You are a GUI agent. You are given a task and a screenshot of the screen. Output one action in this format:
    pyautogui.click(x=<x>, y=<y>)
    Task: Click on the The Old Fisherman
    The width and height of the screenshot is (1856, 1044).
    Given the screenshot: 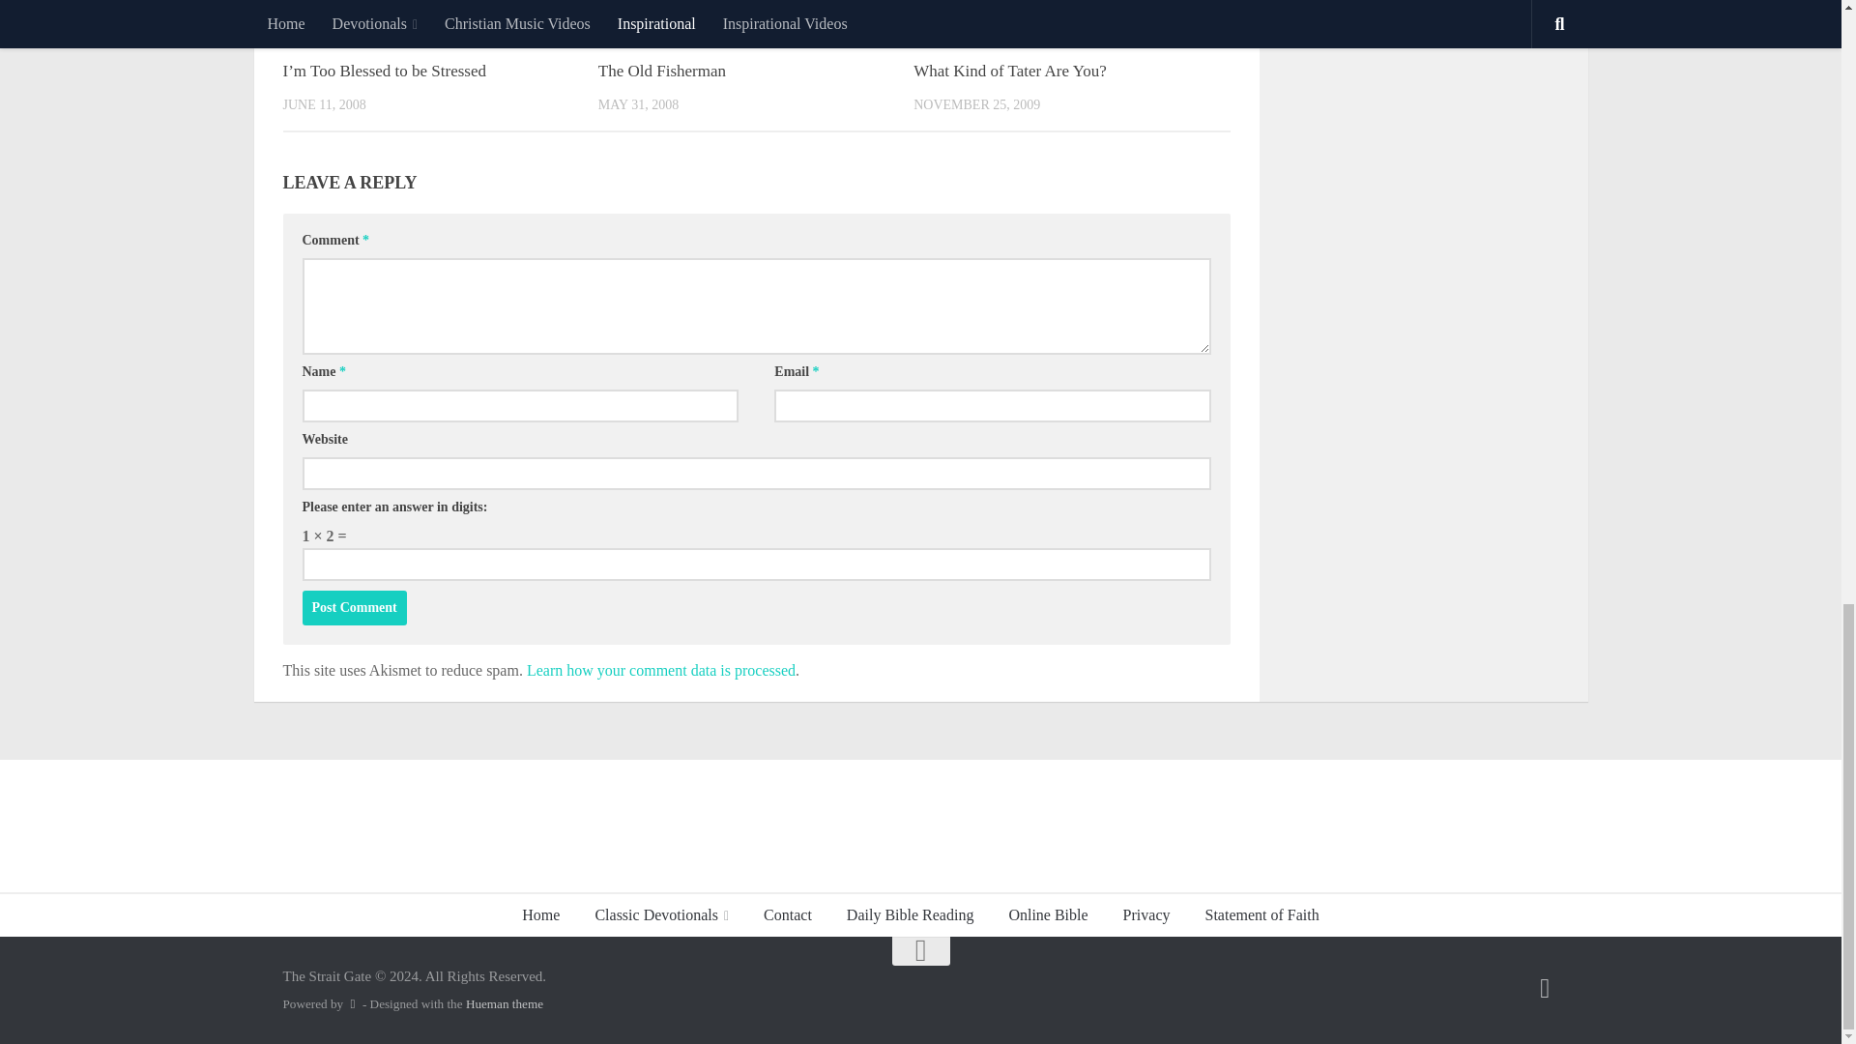 What is the action you would take?
    pyautogui.click(x=661, y=71)
    